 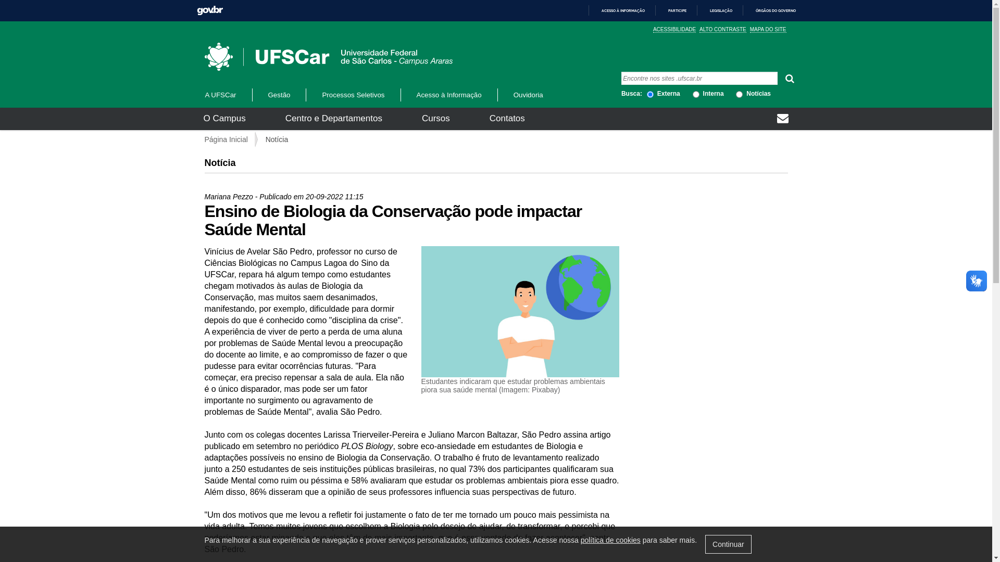 What do you see at coordinates (224, 119) in the screenshot?
I see `O Campus` at bounding box center [224, 119].